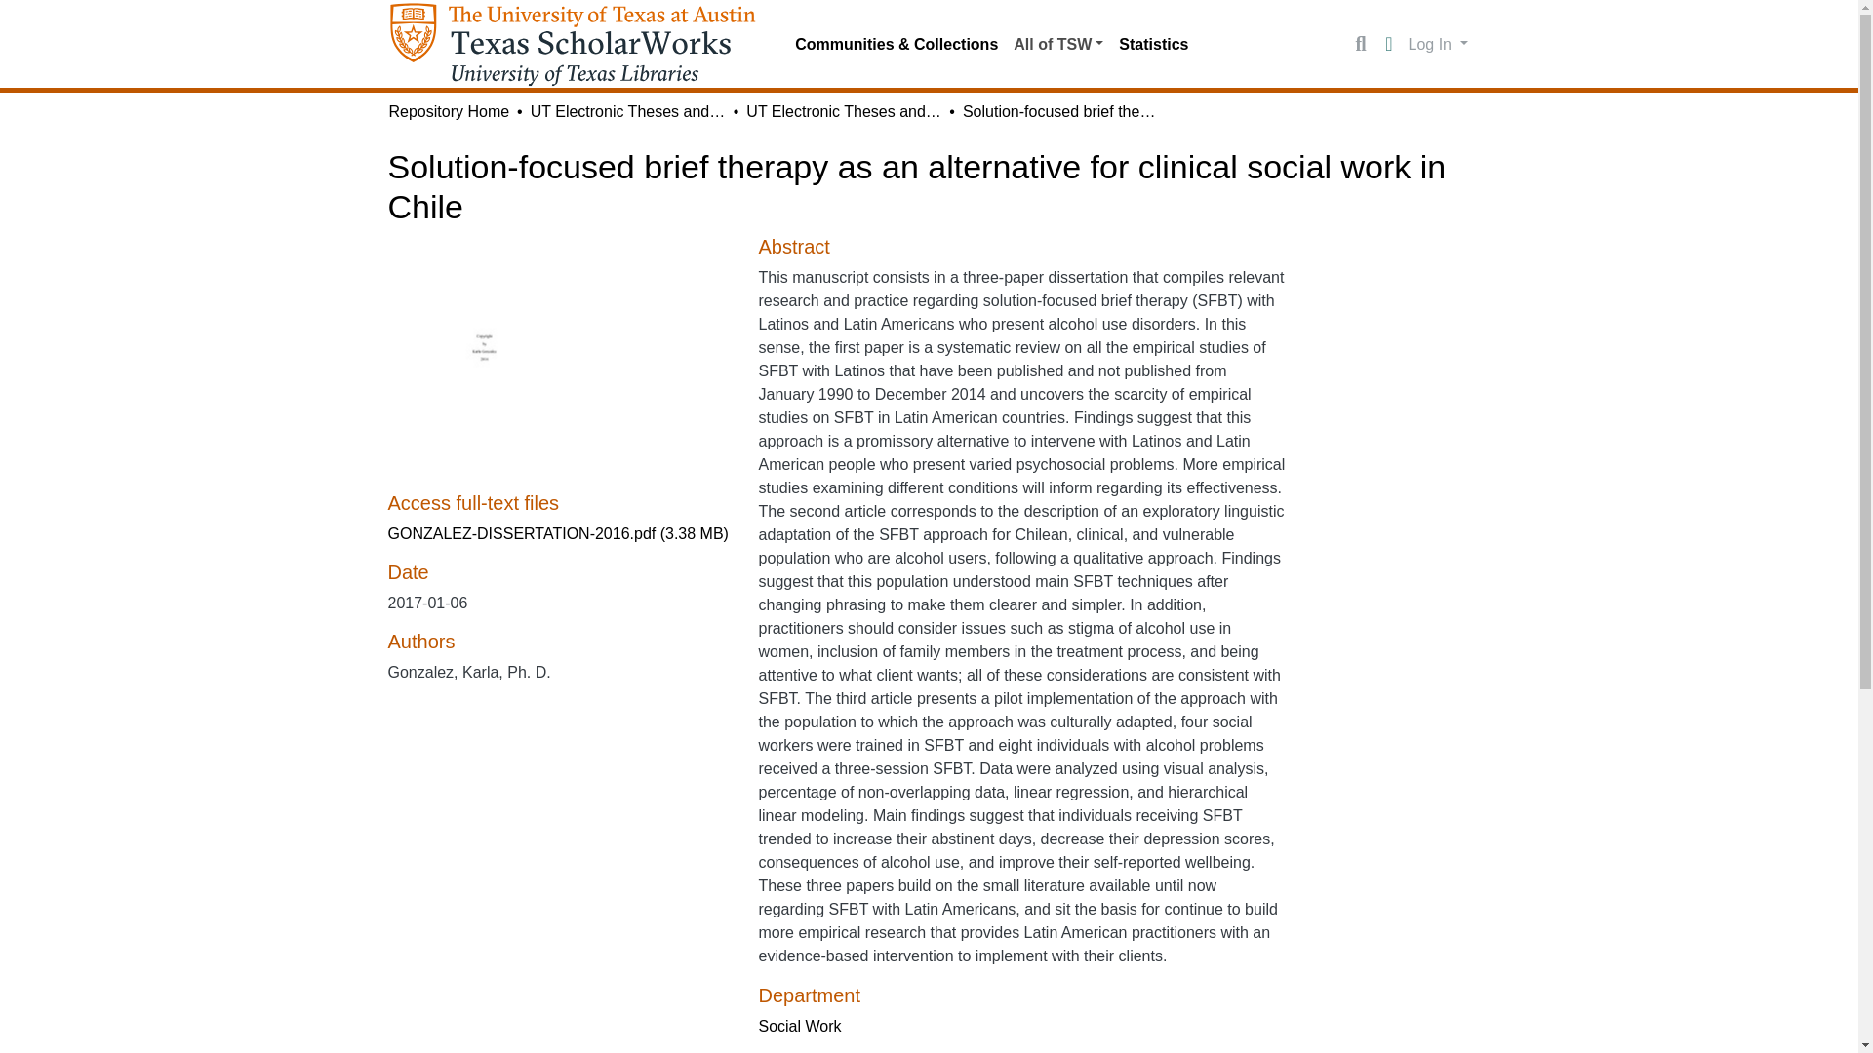 The height and width of the screenshot is (1053, 1873). Describe the element at coordinates (1057, 44) in the screenshot. I see `All of TSW` at that location.